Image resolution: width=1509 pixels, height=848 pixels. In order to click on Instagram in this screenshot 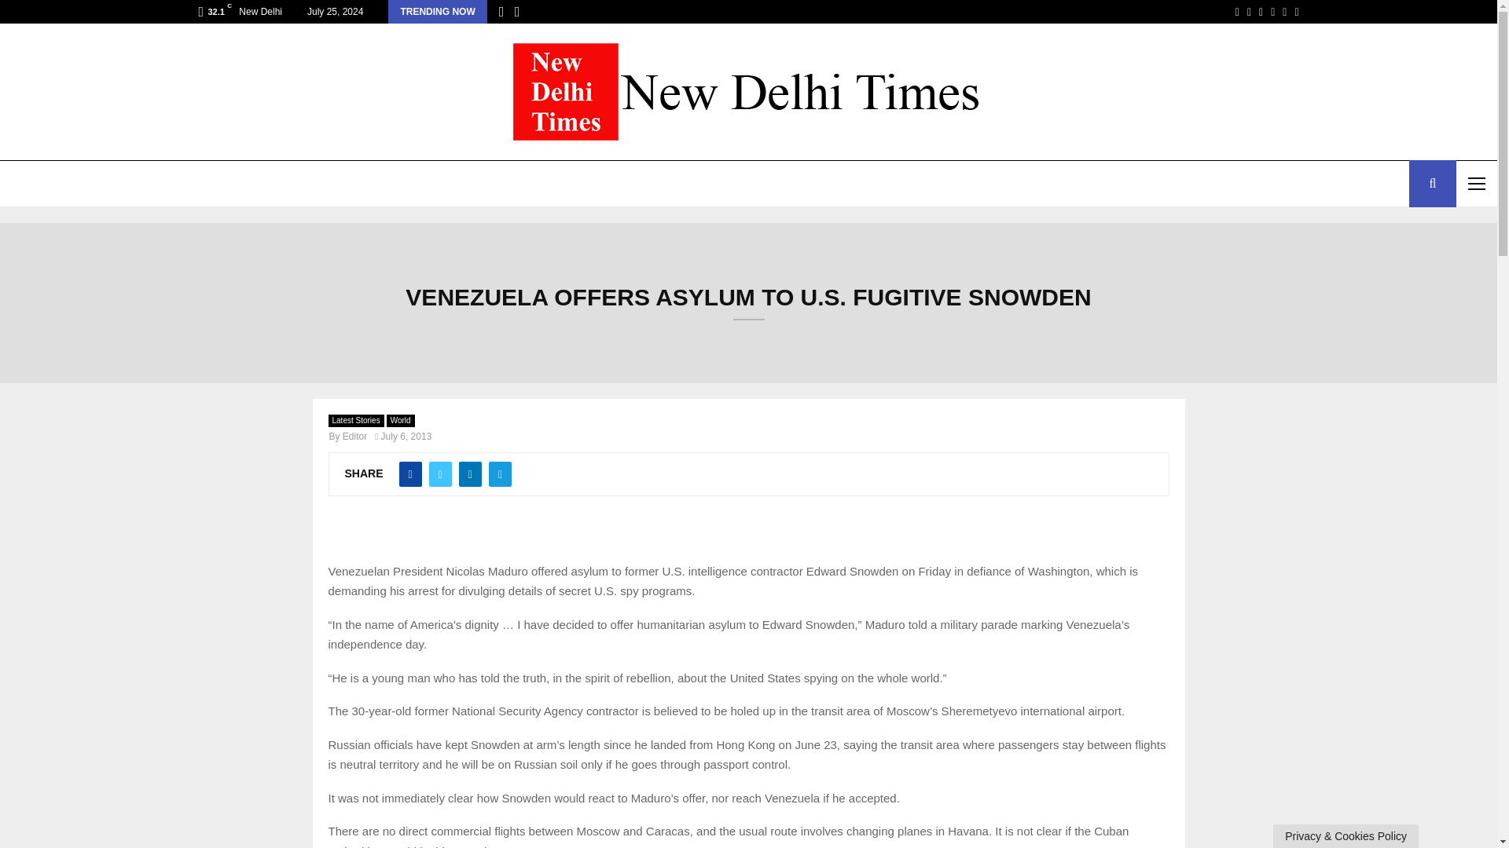, I will do `click(1261, 12)`.